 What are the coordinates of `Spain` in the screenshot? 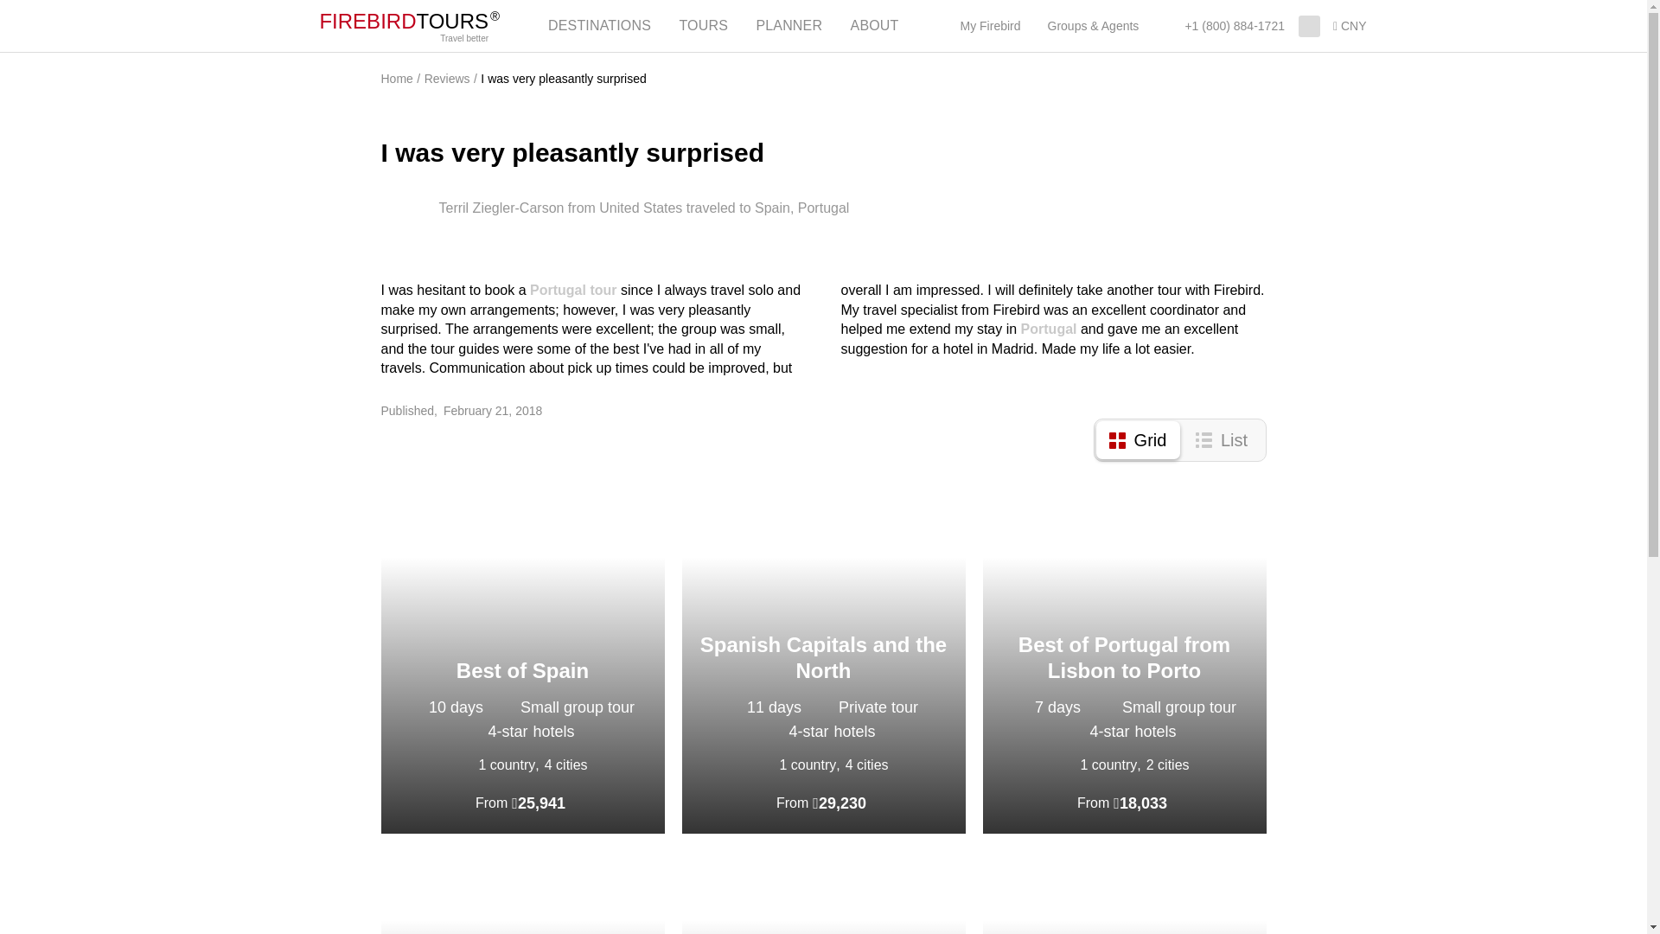 It's located at (766, 765).